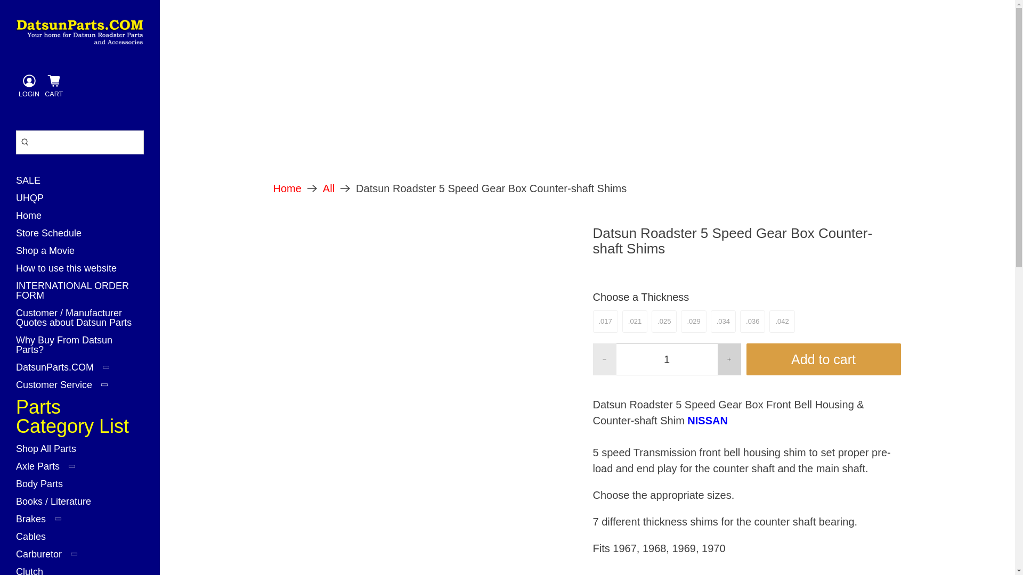 This screenshot has width=1023, height=575. What do you see at coordinates (80, 294) in the screenshot?
I see `INTERNATIONAL ORDER FORM` at bounding box center [80, 294].